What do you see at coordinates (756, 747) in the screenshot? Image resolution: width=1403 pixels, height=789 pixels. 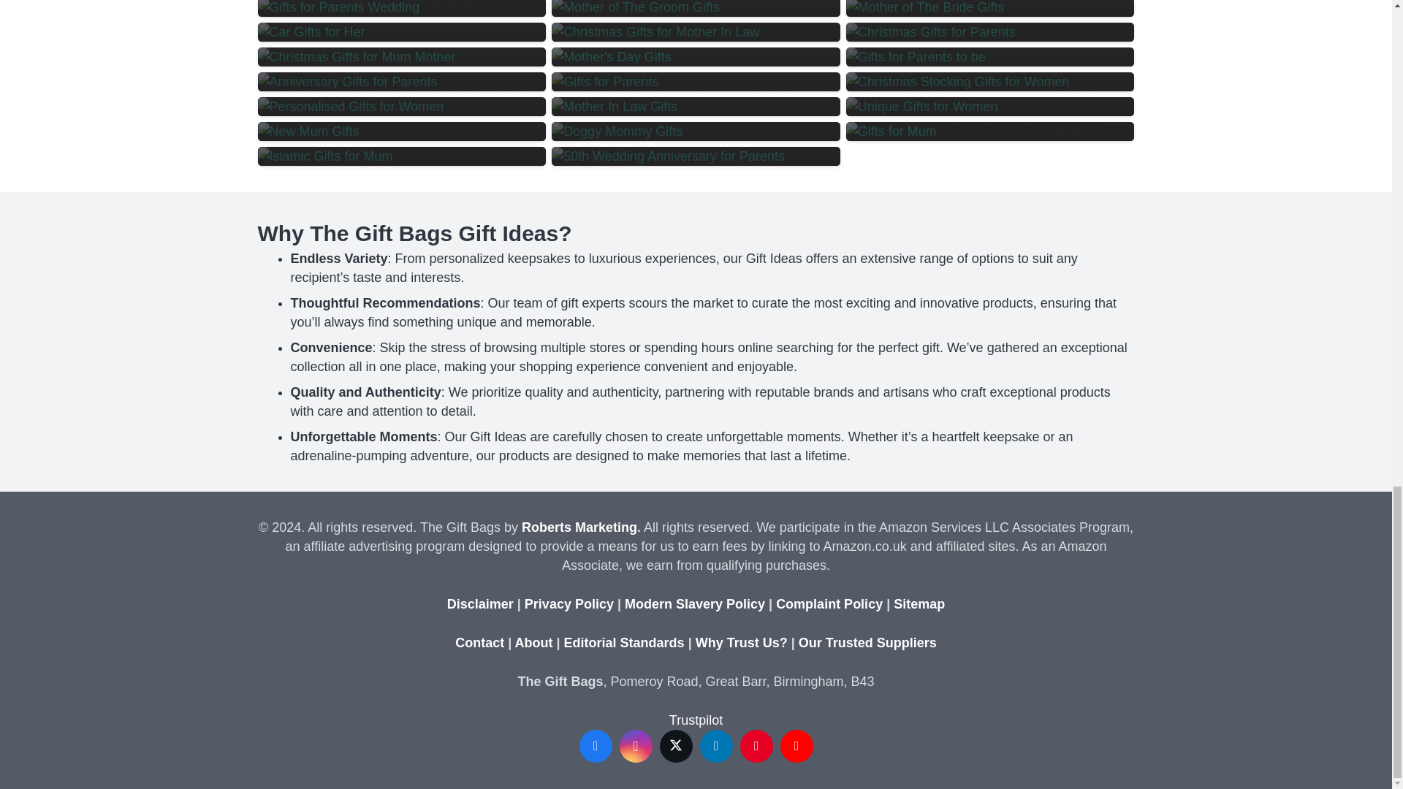 I see `Pinterest` at bounding box center [756, 747].